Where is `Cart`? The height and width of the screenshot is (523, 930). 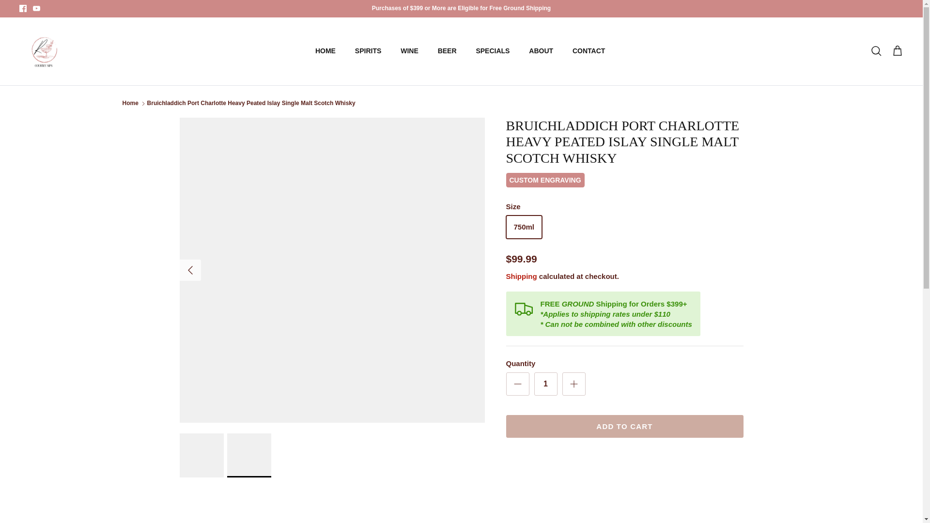
Cart is located at coordinates (897, 51).